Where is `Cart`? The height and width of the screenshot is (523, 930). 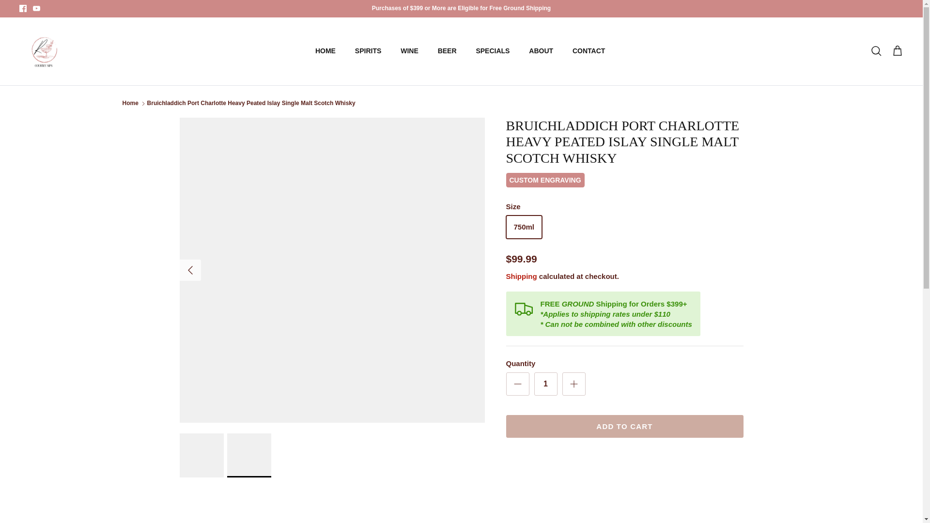
Cart is located at coordinates (897, 51).